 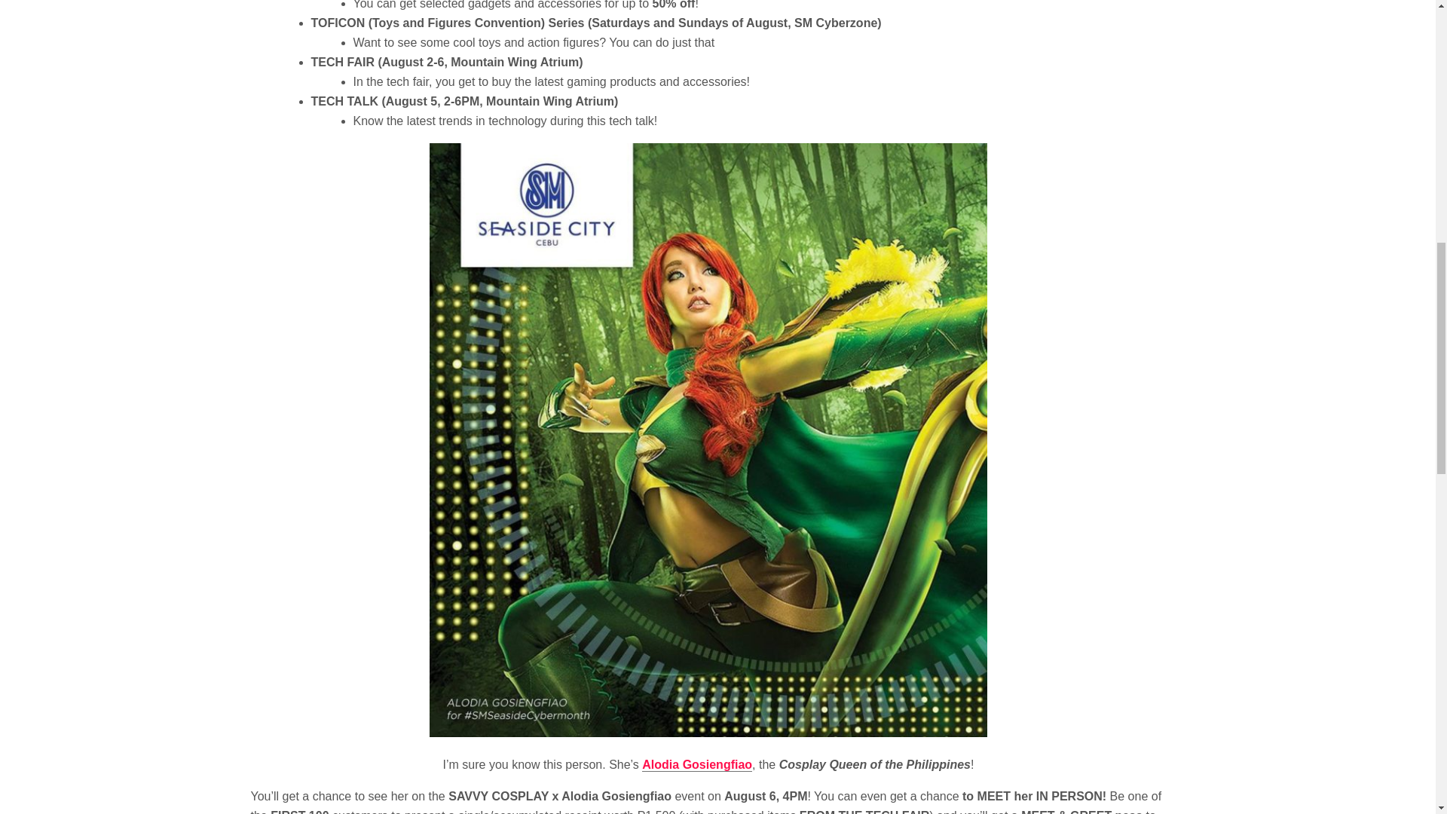 I want to click on Alodia Gosiengfiao, so click(x=697, y=764).